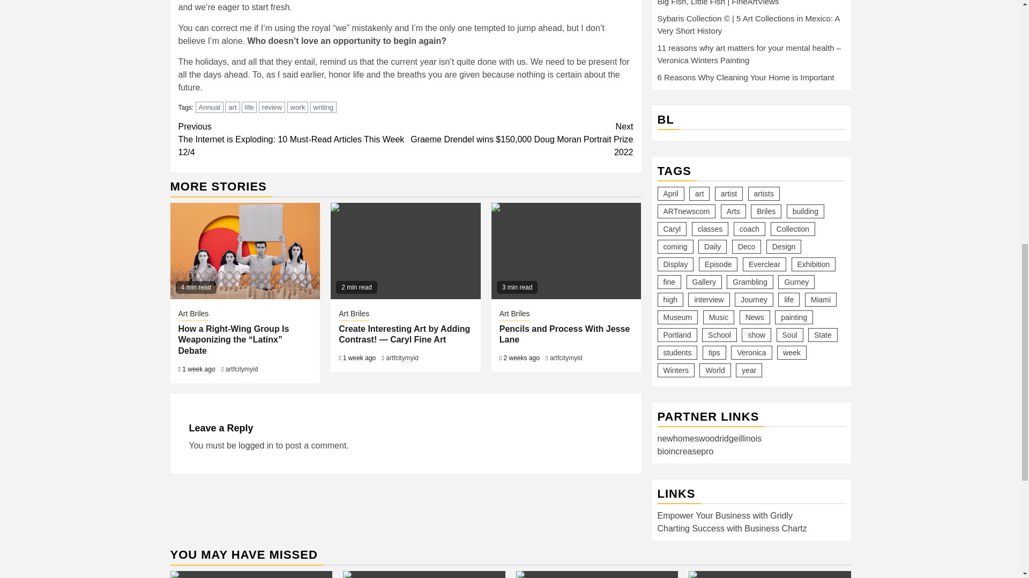 The image size is (1029, 578). Describe the element at coordinates (209, 107) in the screenshot. I see `Annual` at that location.